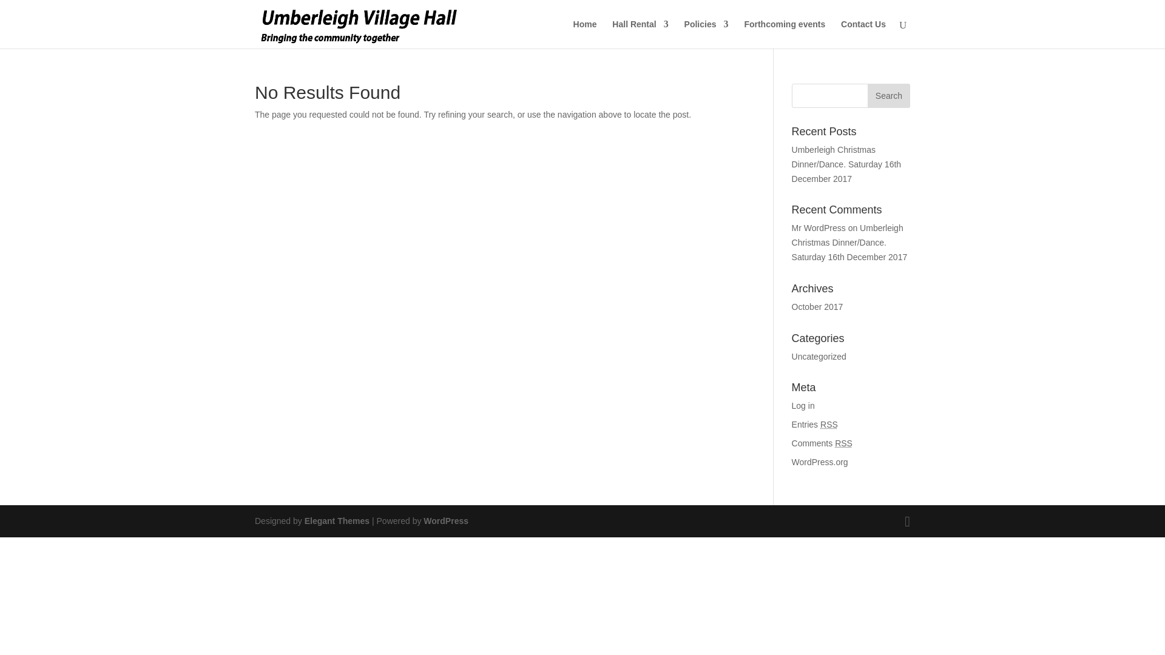 The image size is (1165, 655). What do you see at coordinates (829, 425) in the screenshot?
I see `Really Simple Syndication` at bounding box center [829, 425].